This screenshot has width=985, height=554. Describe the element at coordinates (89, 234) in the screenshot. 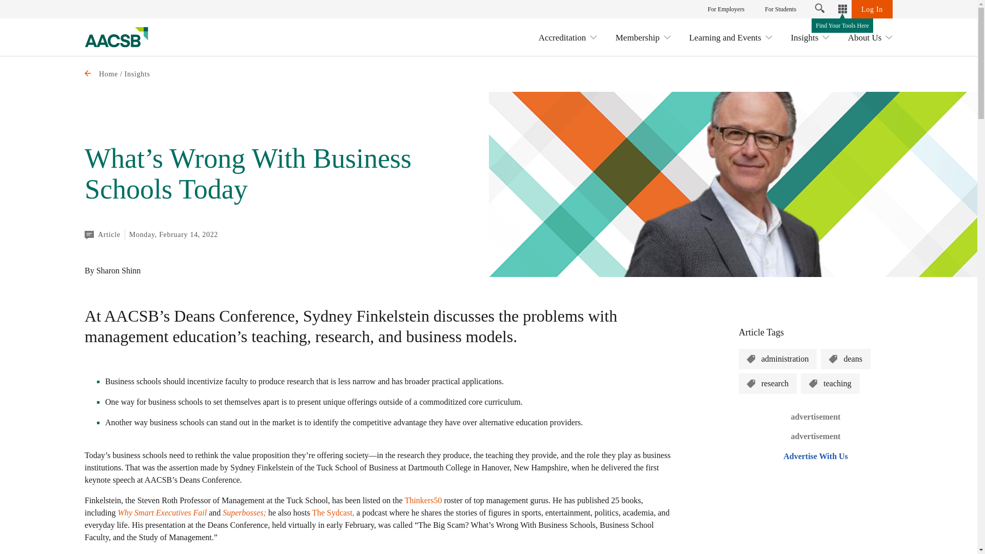

I see `Article Icon` at that location.